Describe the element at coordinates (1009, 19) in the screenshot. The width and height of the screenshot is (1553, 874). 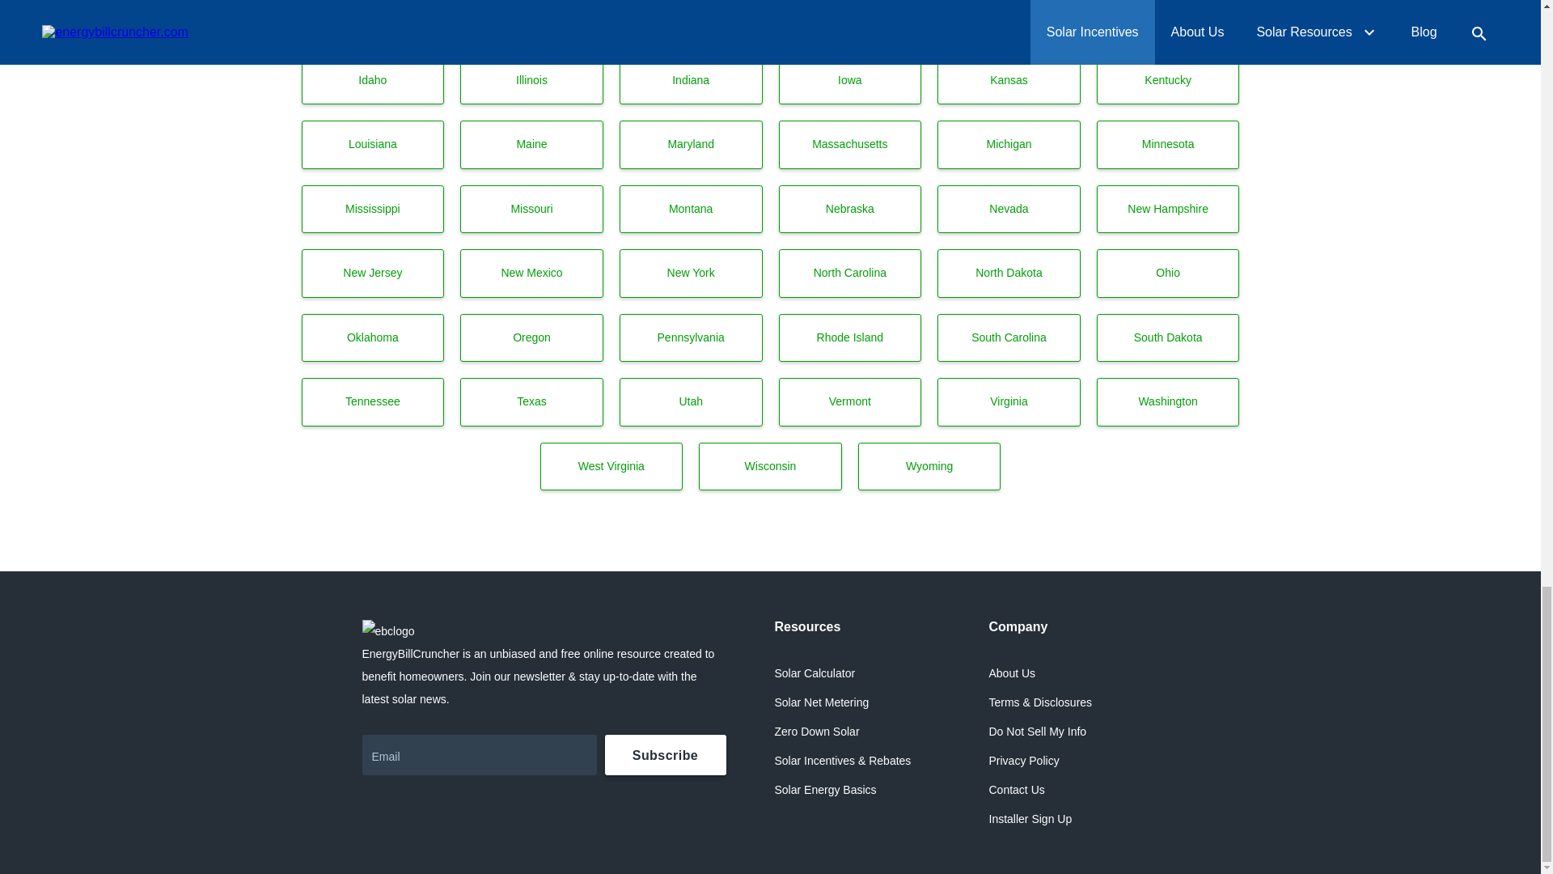
I see `Georgia` at that location.